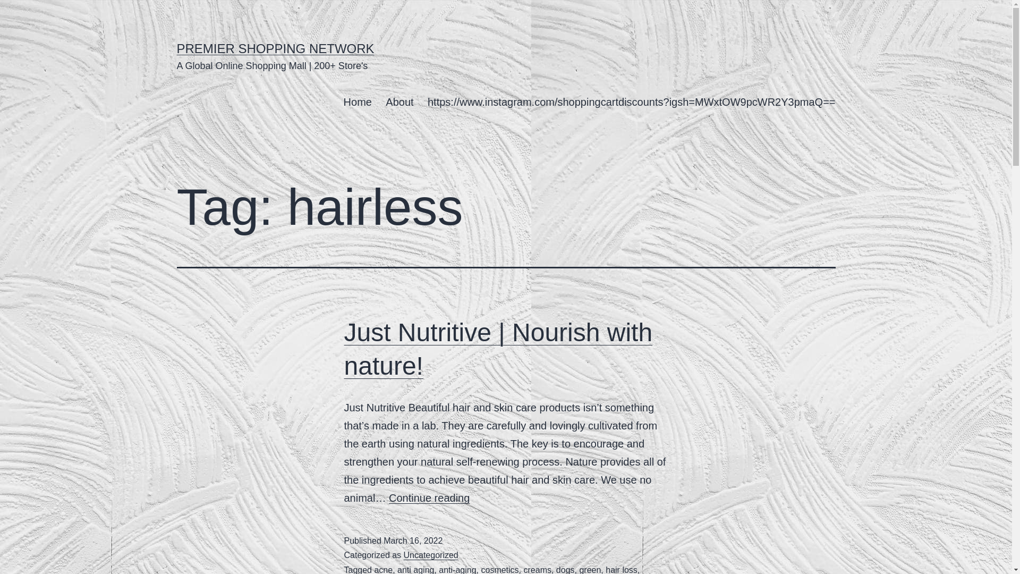 The image size is (1020, 574). Describe the element at coordinates (457, 570) in the screenshot. I see `anti-aging` at that location.